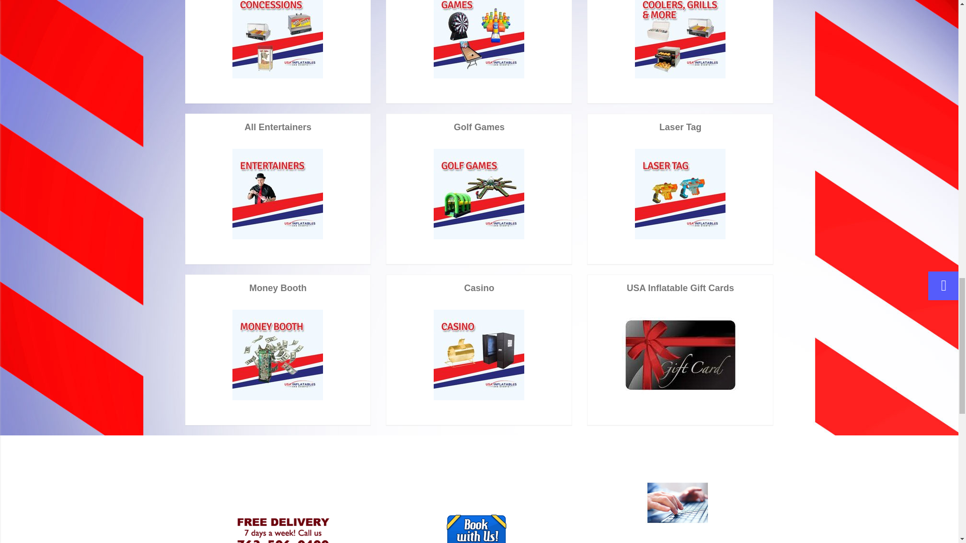 This screenshot has width=966, height=543. I want to click on Games, so click(479, 39).